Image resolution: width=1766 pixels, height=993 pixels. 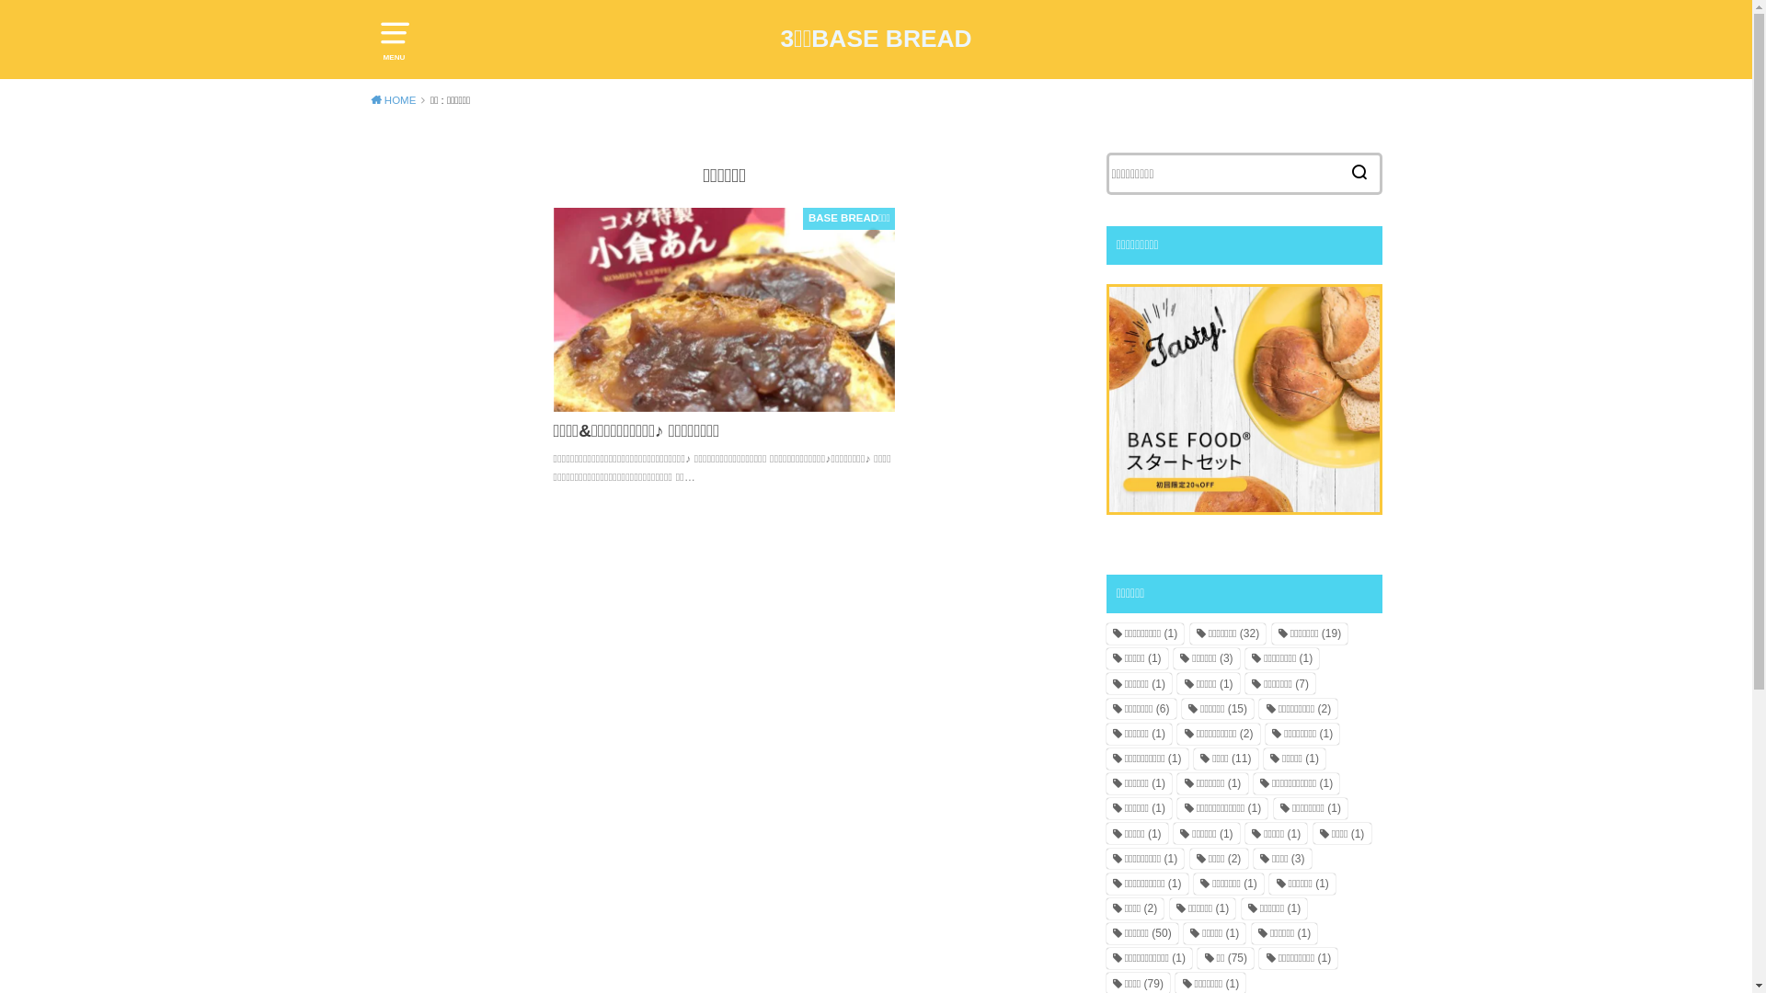 What do you see at coordinates (394, 37) in the screenshot?
I see `MENU` at bounding box center [394, 37].